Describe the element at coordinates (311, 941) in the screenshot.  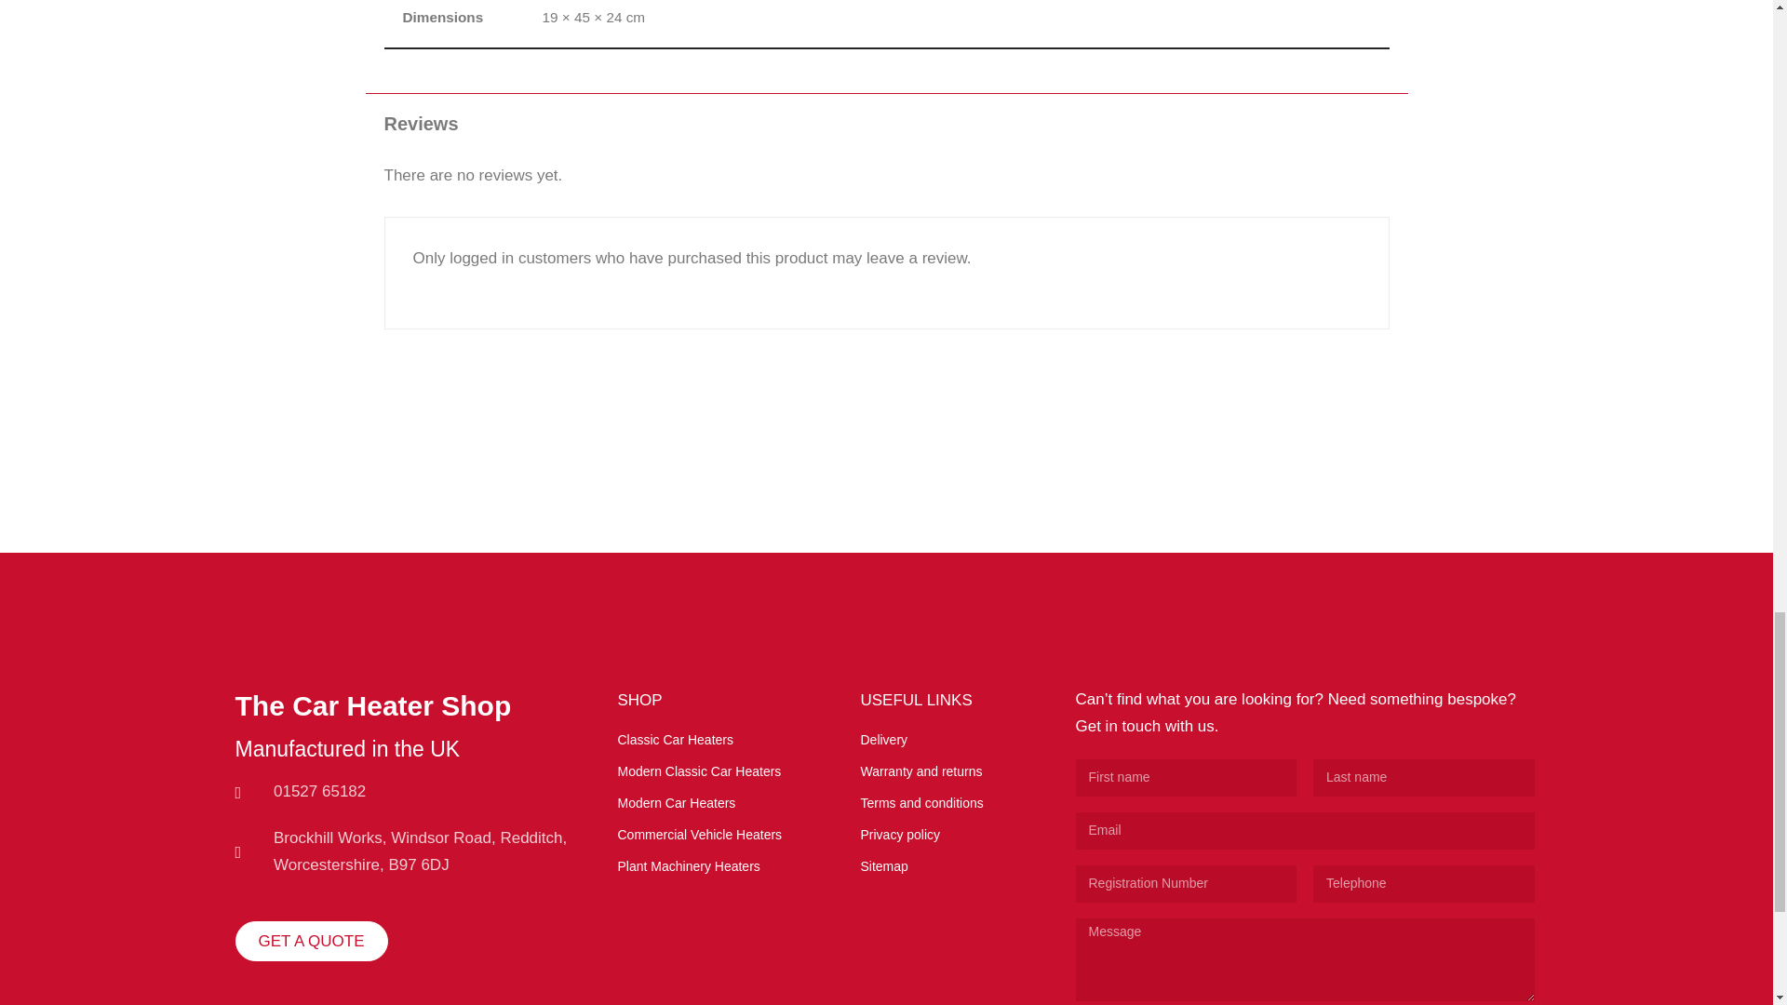
I see `GET A QUOTE` at that location.